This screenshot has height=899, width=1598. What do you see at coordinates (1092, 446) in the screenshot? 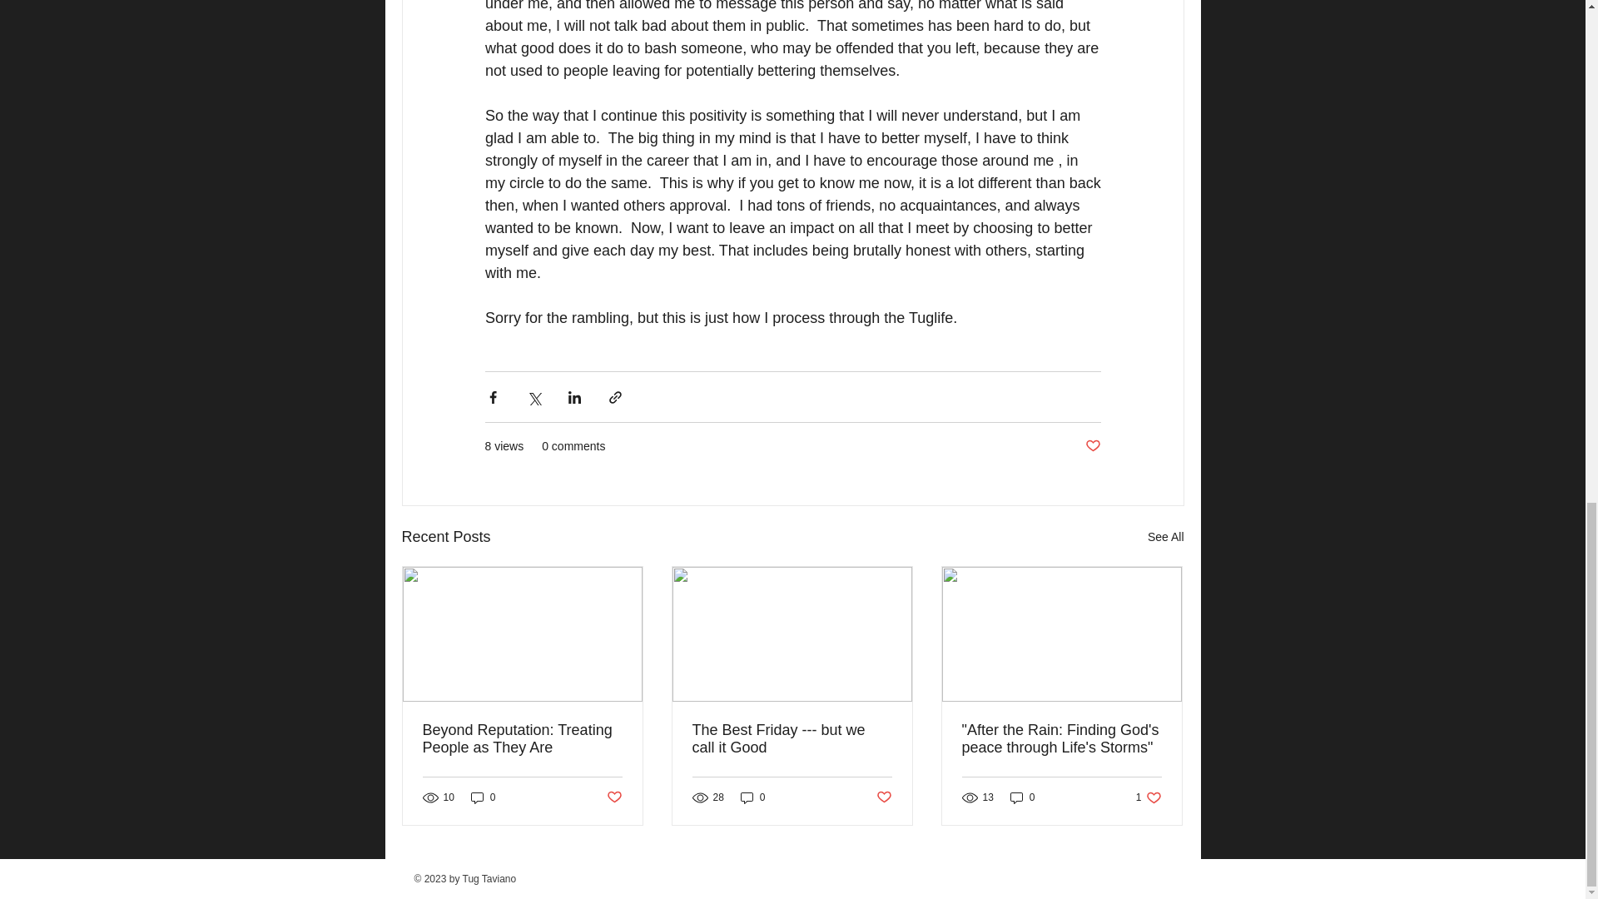
I see `Beyond Reputation: Treating People as They Are` at bounding box center [1092, 446].